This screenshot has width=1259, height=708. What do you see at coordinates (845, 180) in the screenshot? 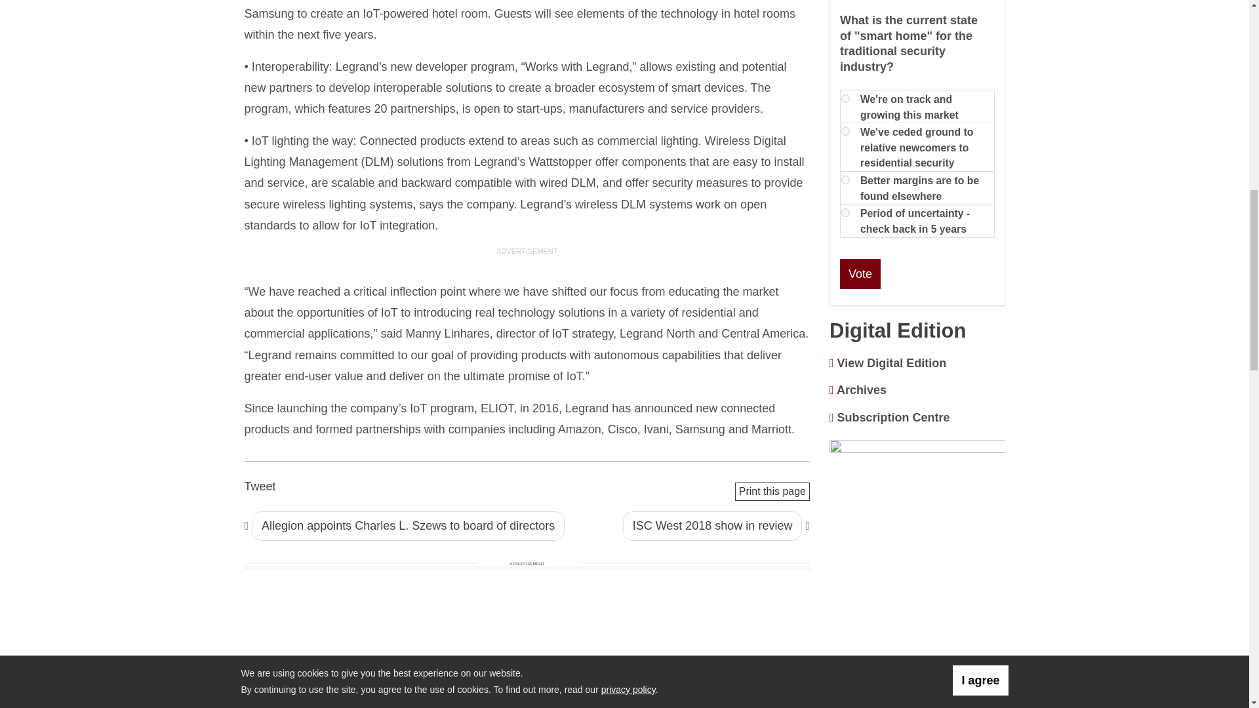
I see `gpoll1ef286767` at bounding box center [845, 180].